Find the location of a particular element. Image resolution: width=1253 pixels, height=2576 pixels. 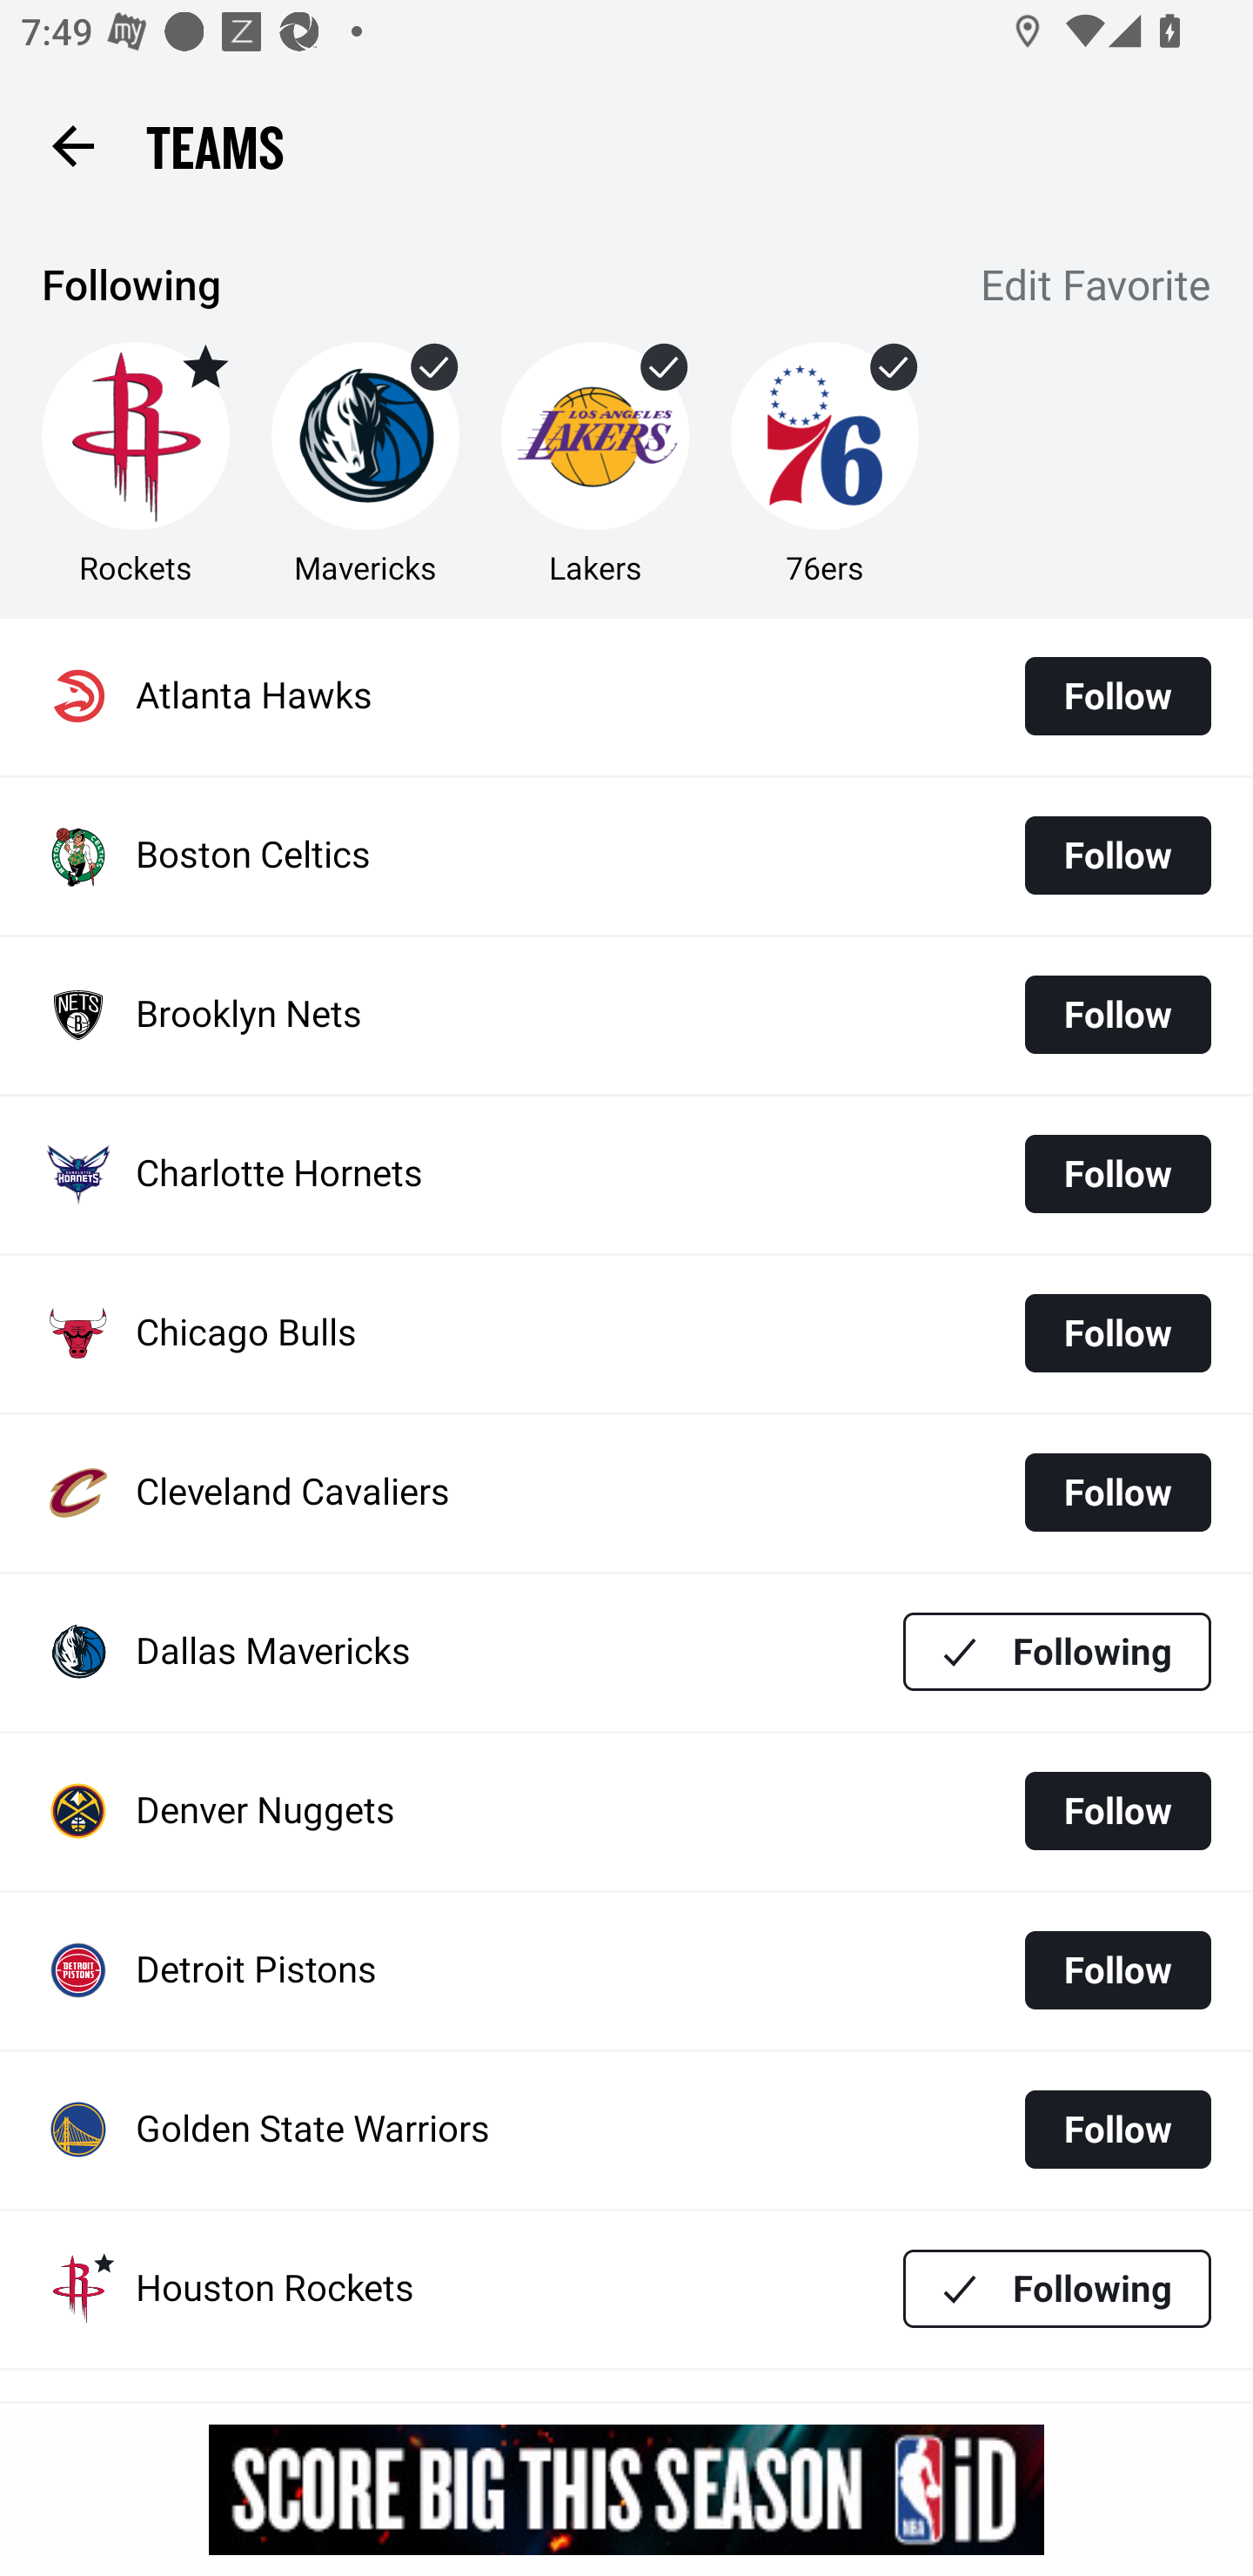

Follow is located at coordinates (1117, 1015).